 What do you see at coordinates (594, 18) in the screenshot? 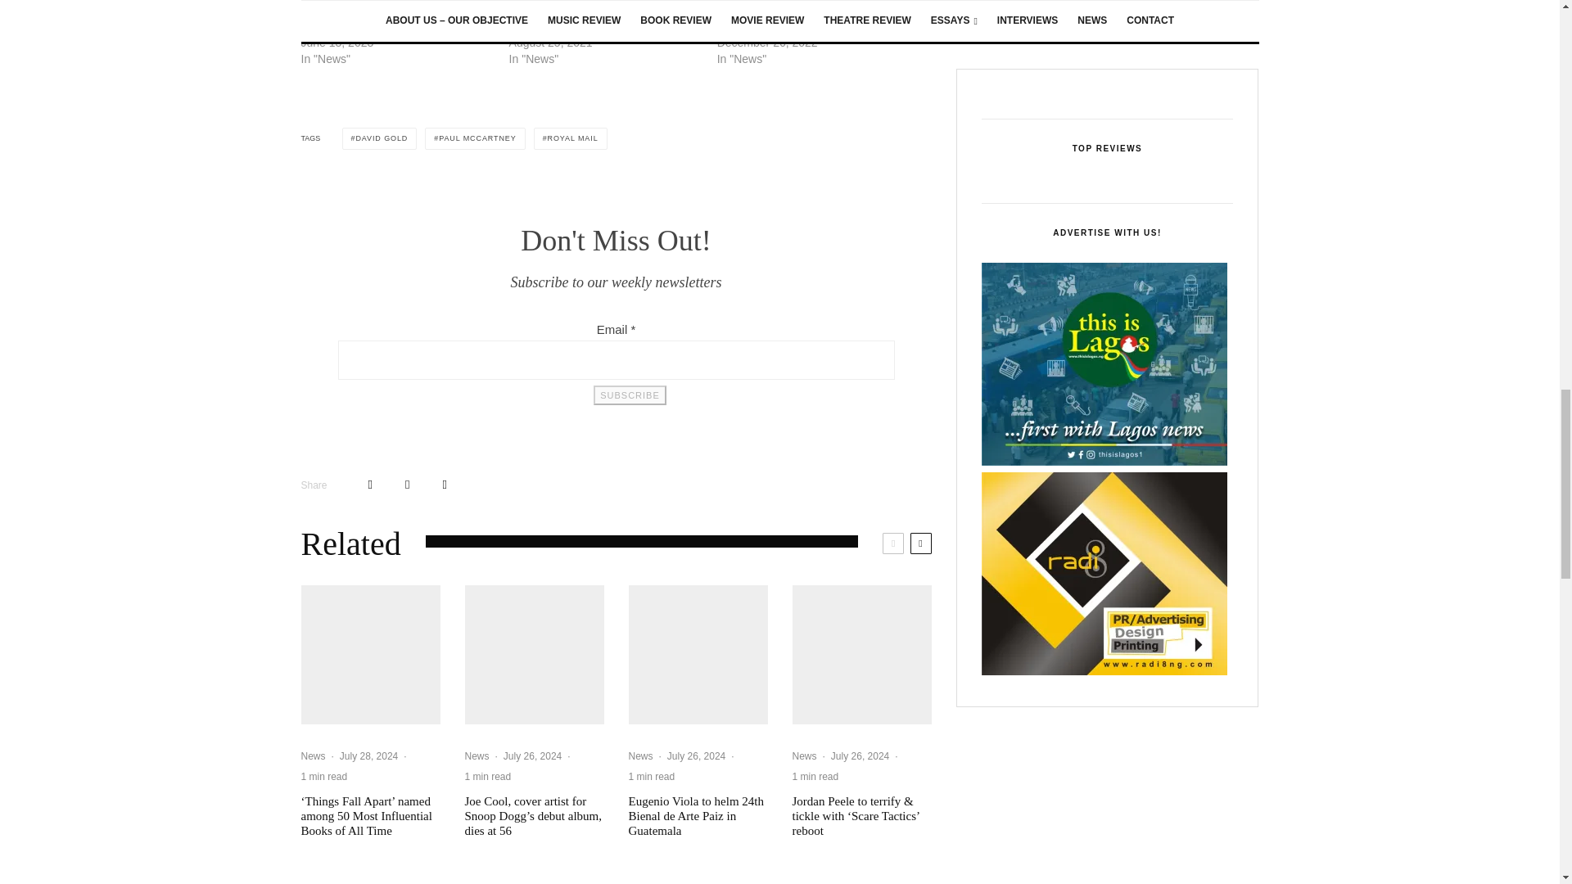
I see `Paul McCartney to reveal unseen Beatles lyrics in new book` at bounding box center [594, 18].